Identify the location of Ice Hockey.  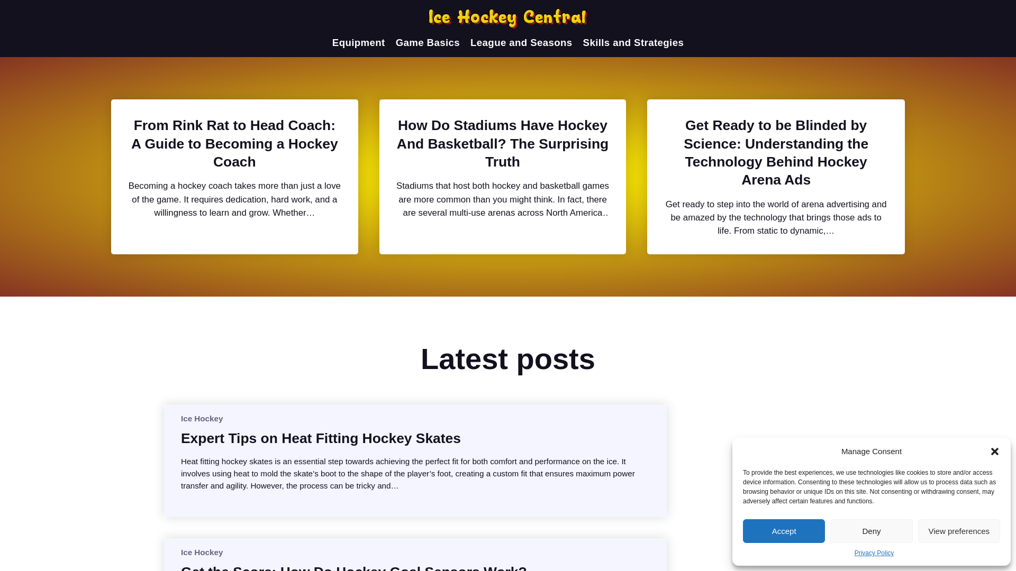
(201, 419).